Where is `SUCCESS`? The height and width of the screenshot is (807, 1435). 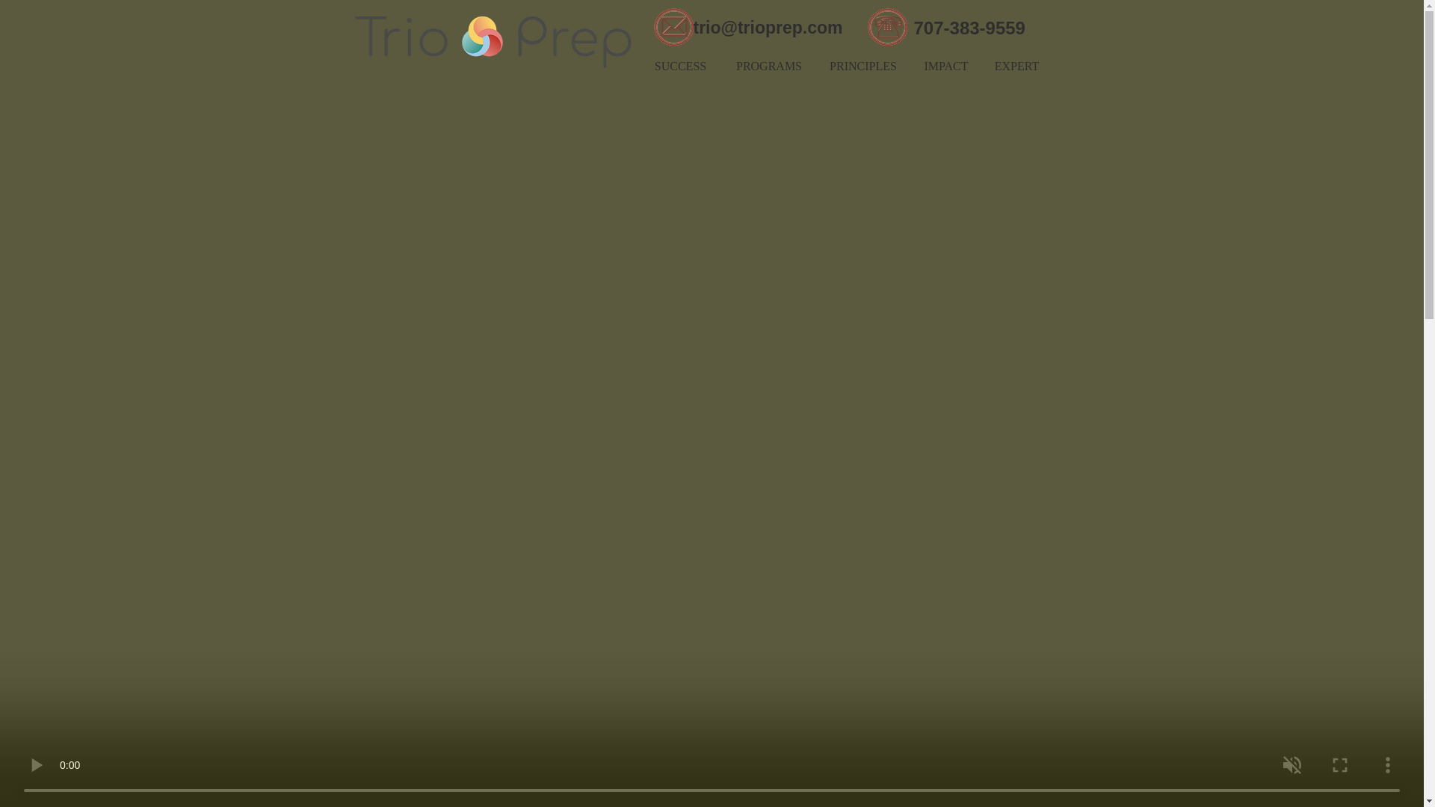
SUCCESS is located at coordinates (680, 67).